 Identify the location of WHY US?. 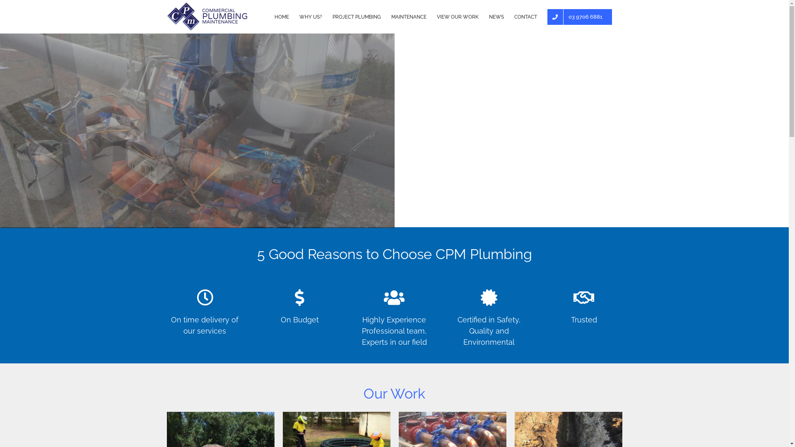
(311, 17).